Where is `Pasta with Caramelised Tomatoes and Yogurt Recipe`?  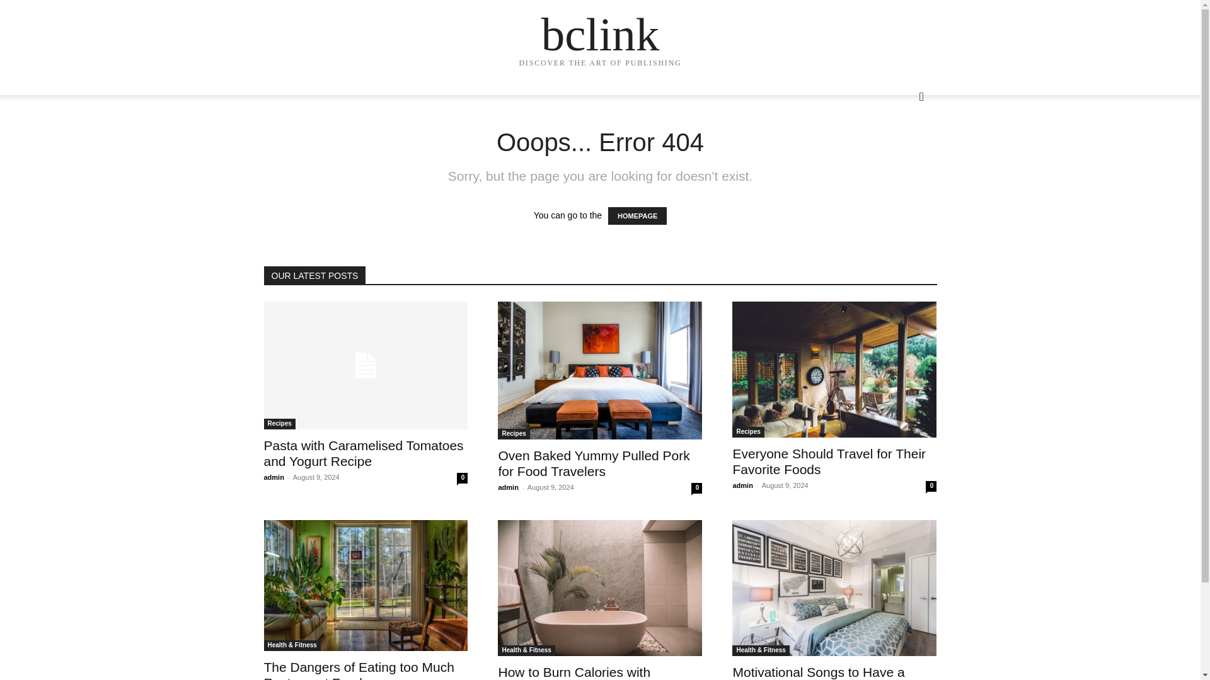 Pasta with Caramelised Tomatoes and Yogurt Recipe is located at coordinates (366, 365).